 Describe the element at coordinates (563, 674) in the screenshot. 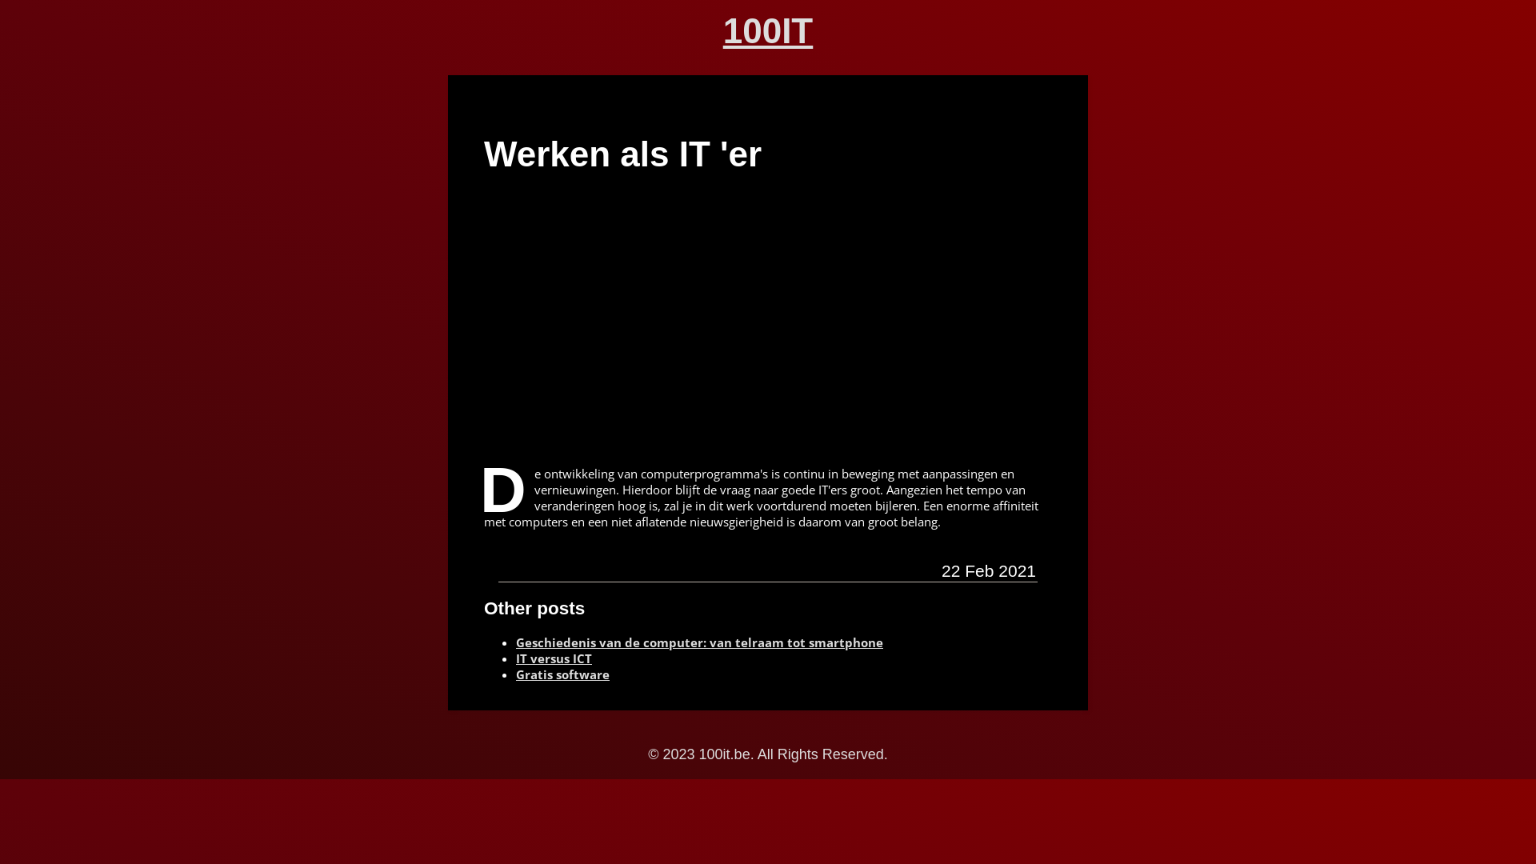

I see `Gratis software` at that location.